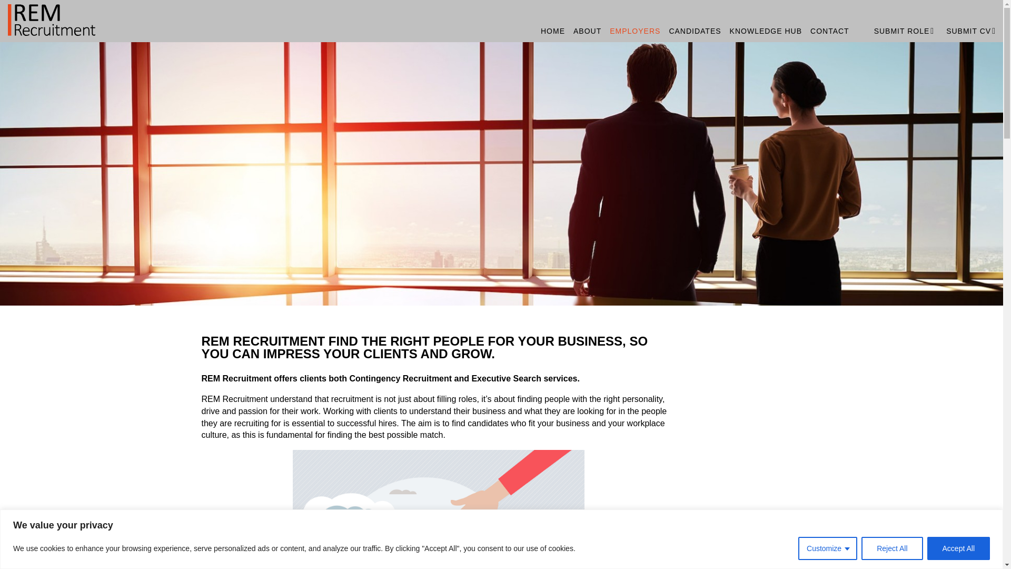  I want to click on Submit CV, so click(964, 19).